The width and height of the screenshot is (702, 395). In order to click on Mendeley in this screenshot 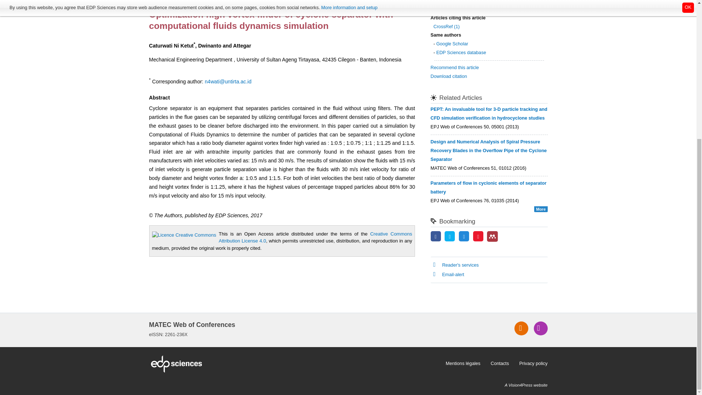, I will do `click(492, 236)`.